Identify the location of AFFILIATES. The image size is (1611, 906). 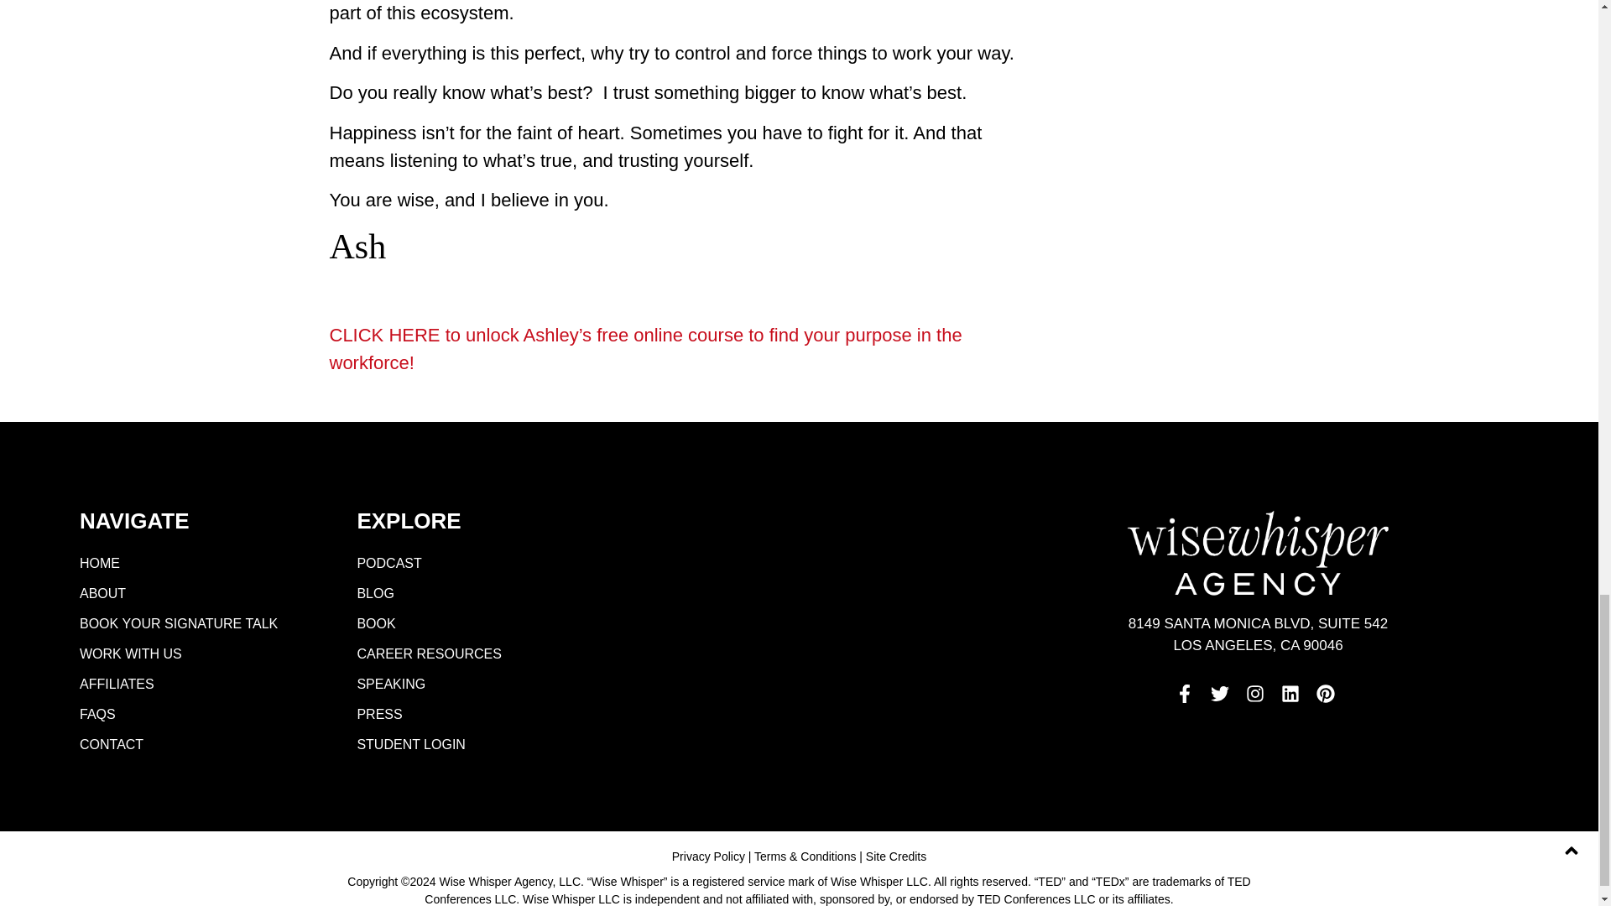
(196, 685).